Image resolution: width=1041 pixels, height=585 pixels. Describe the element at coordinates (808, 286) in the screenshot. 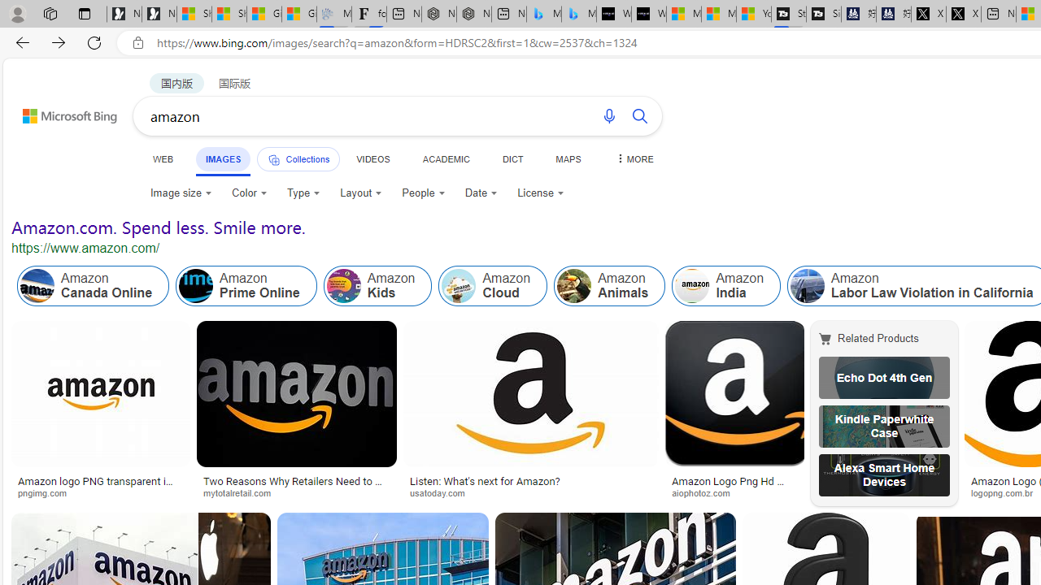

I see `Amazon Labor Law Violation in California` at that location.